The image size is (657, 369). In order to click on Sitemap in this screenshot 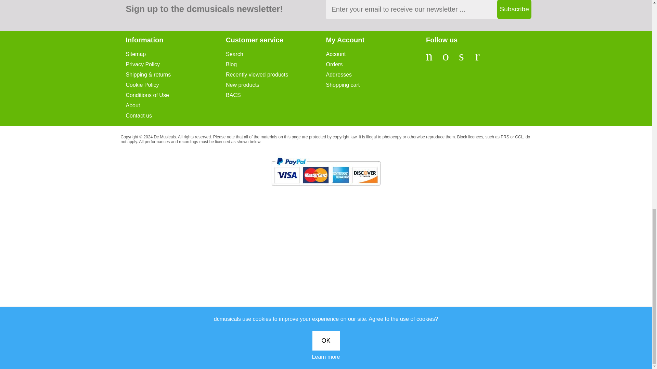, I will do `click(176, 54)`.